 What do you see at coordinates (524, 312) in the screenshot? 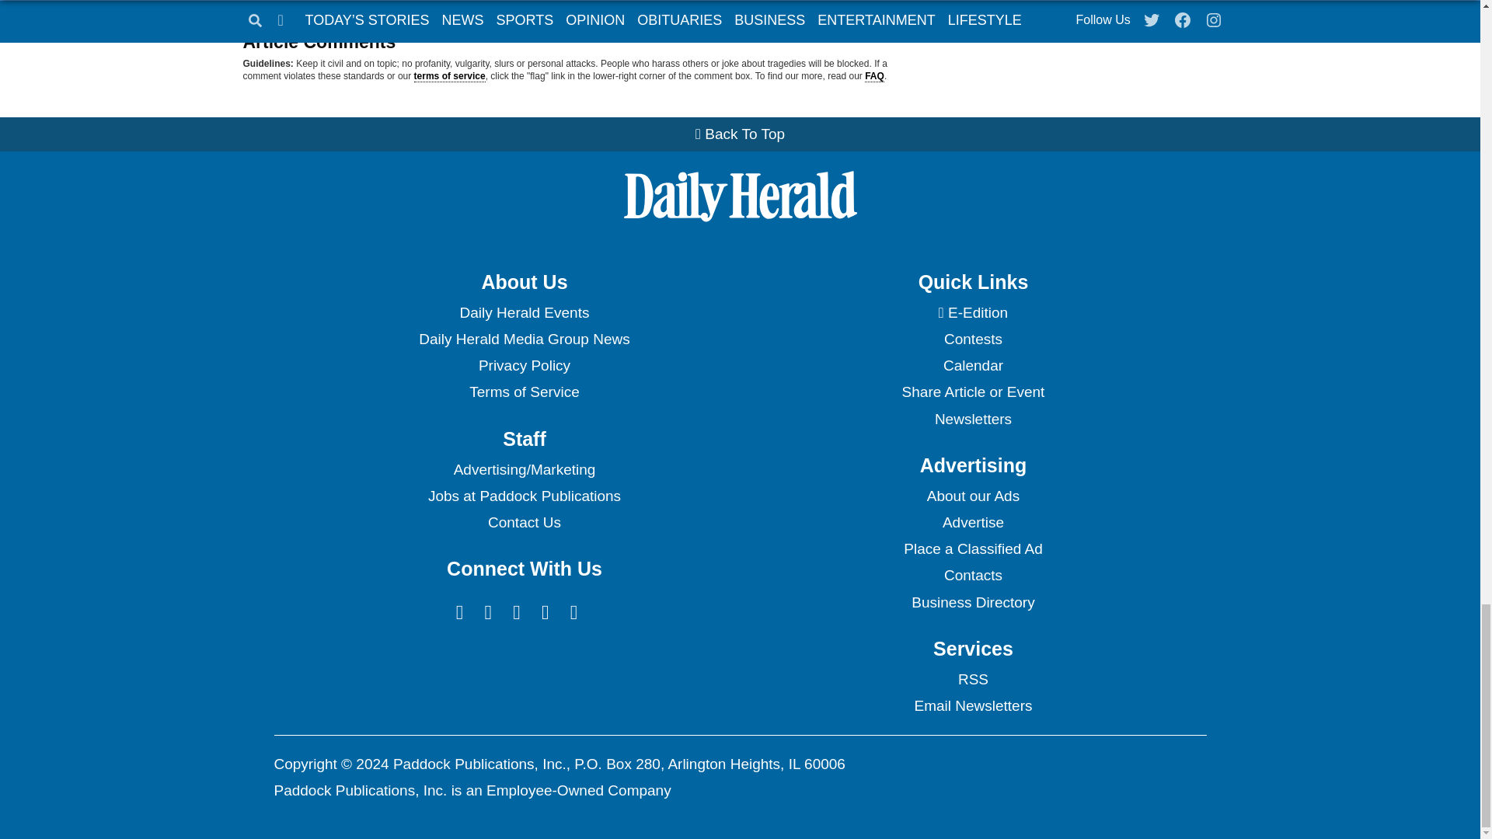
I see `Daily Herald Events` at bounding box center [524, 312].